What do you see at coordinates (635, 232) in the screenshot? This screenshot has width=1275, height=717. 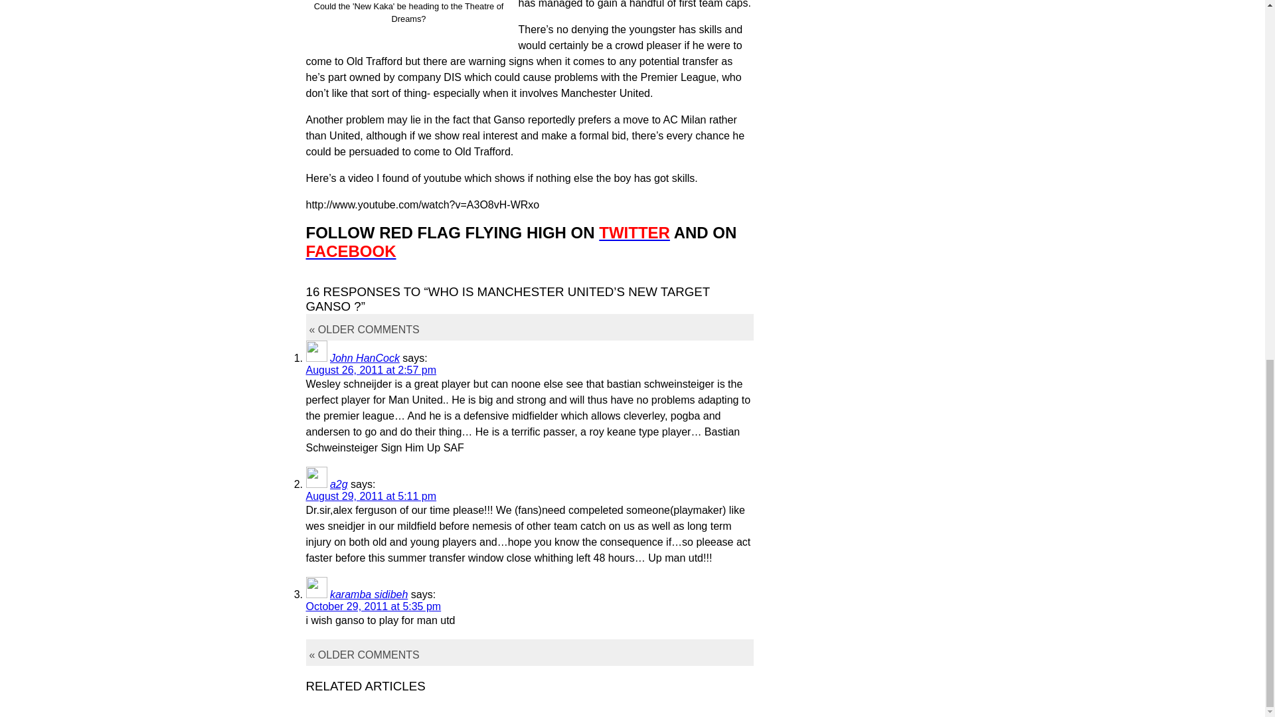 I see `TWITTER` at bounding box center [635, 232].